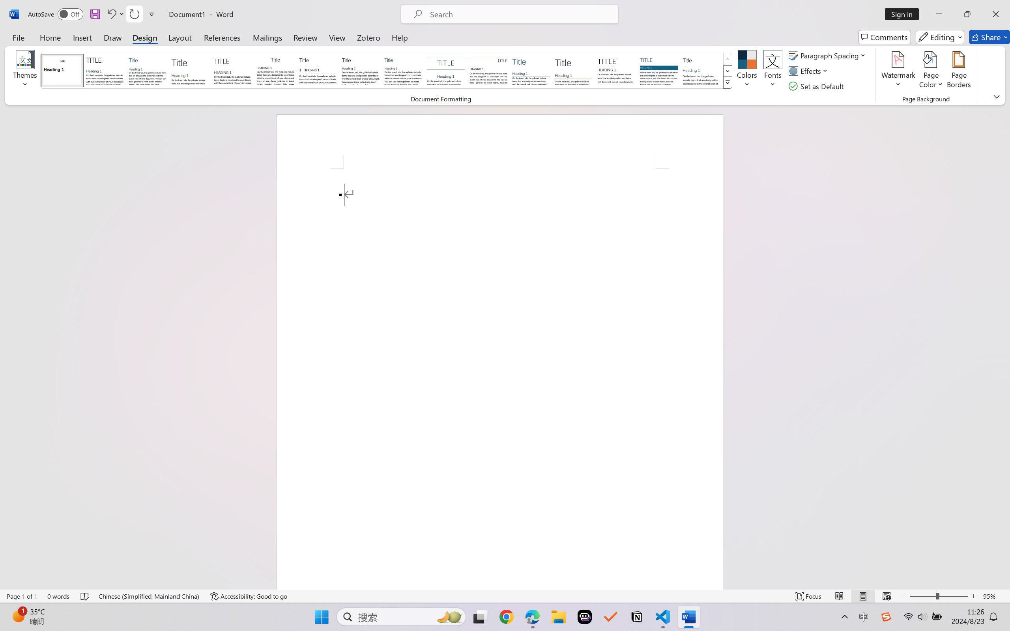  What do you see at coordinates (318, 70) in the screenshot?
I see `Black & White (Numbered)` at bounding box center [318, 70].